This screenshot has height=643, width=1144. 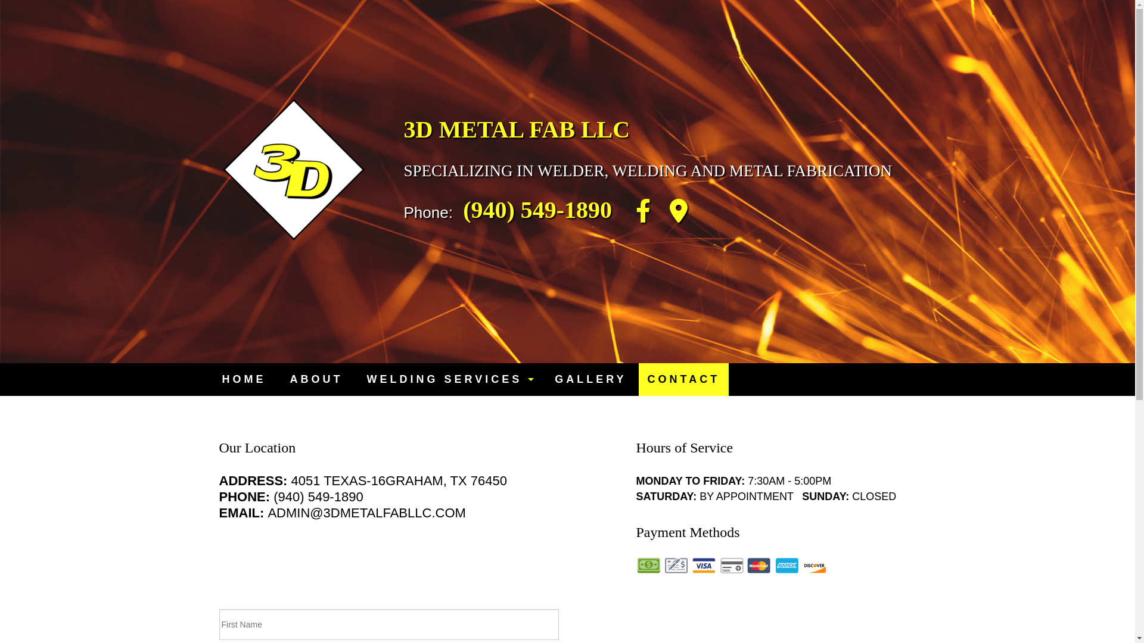 What do you see at coordinates (449, 455) in the screenshot?
I see `steel sales & welding supplies` at bounding box center [449, 455].